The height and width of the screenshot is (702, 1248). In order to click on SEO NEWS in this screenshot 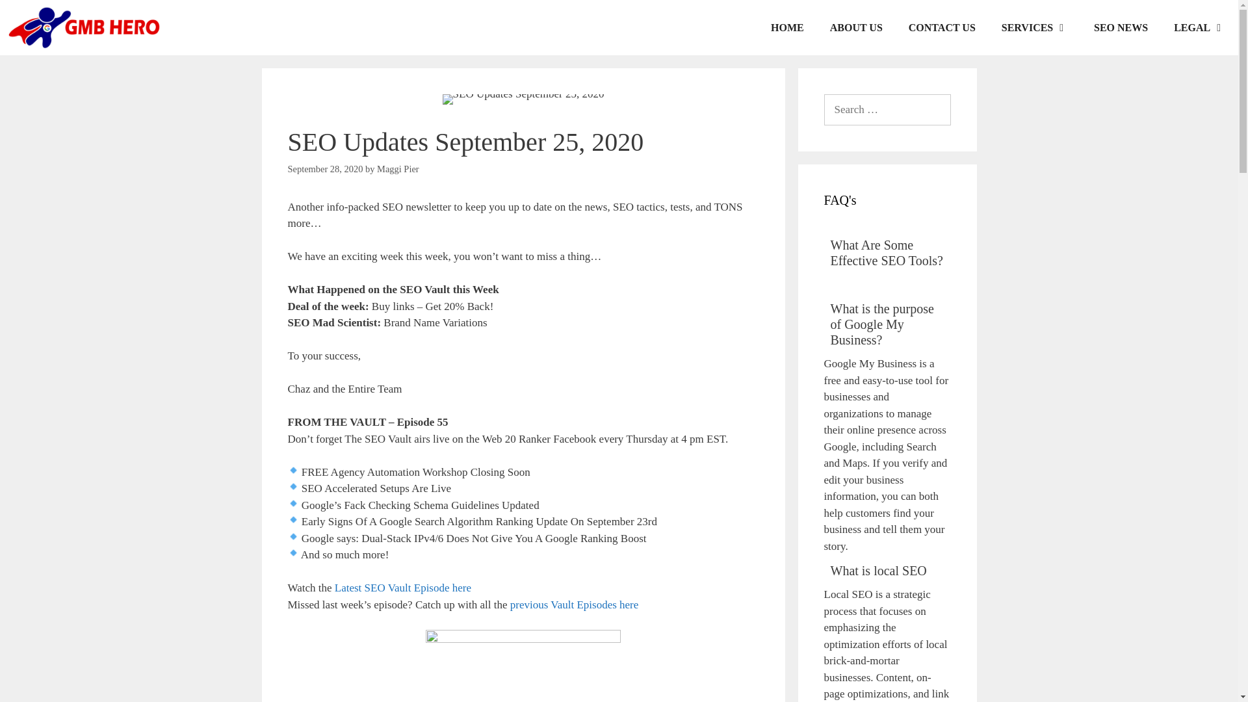, I will do `click(1121, 27)`.